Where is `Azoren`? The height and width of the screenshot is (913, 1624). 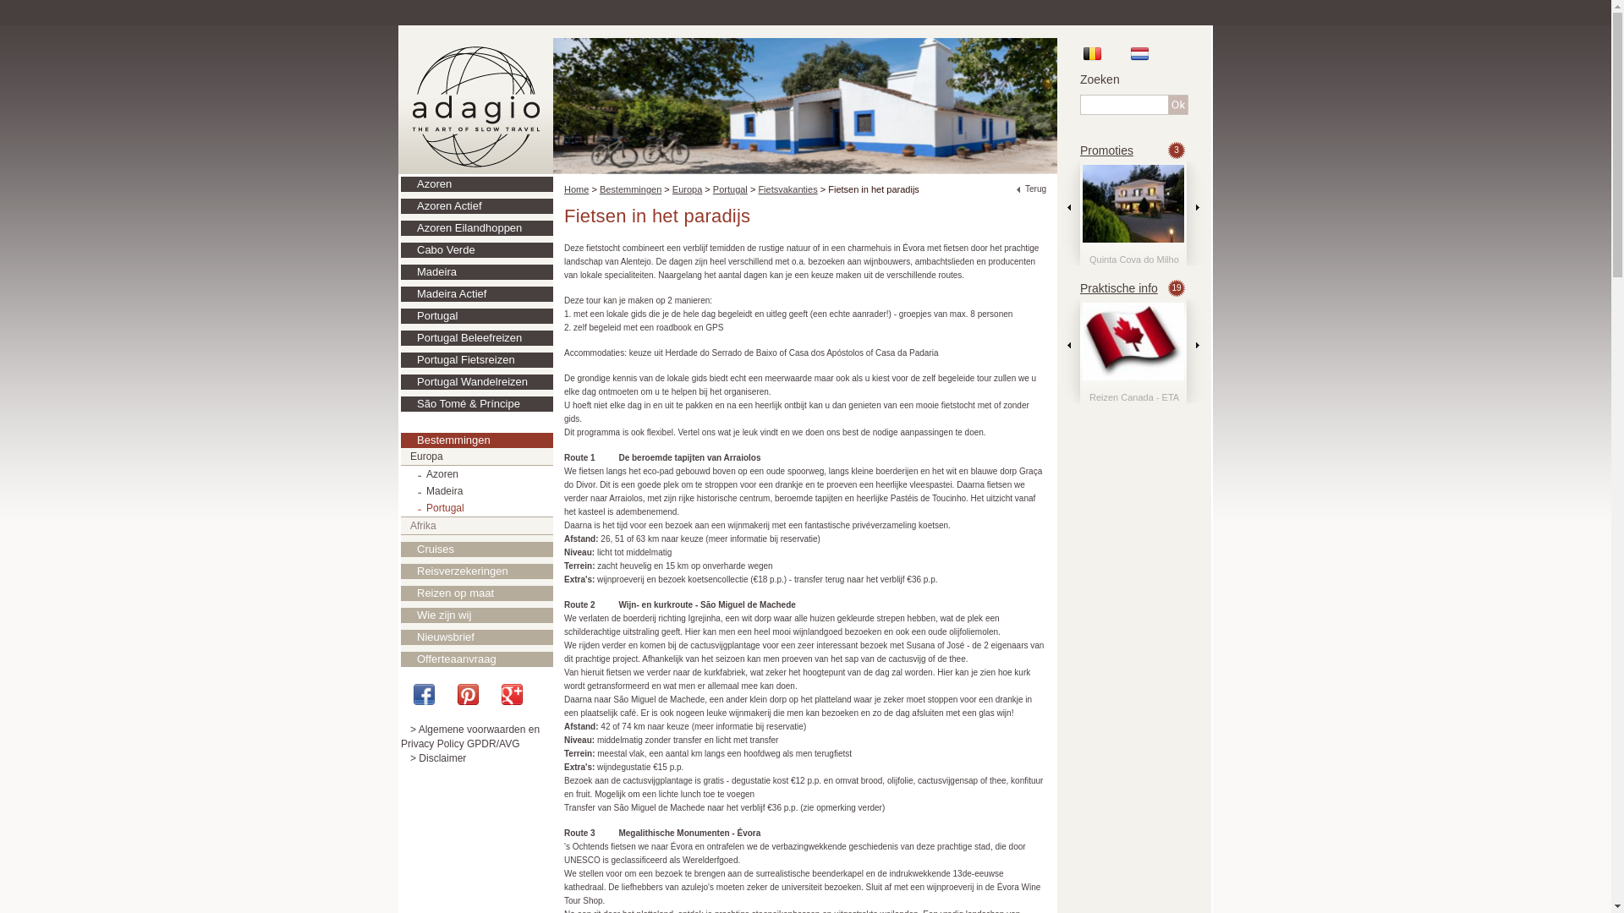 Azoren is located at coordinates (477, 184).